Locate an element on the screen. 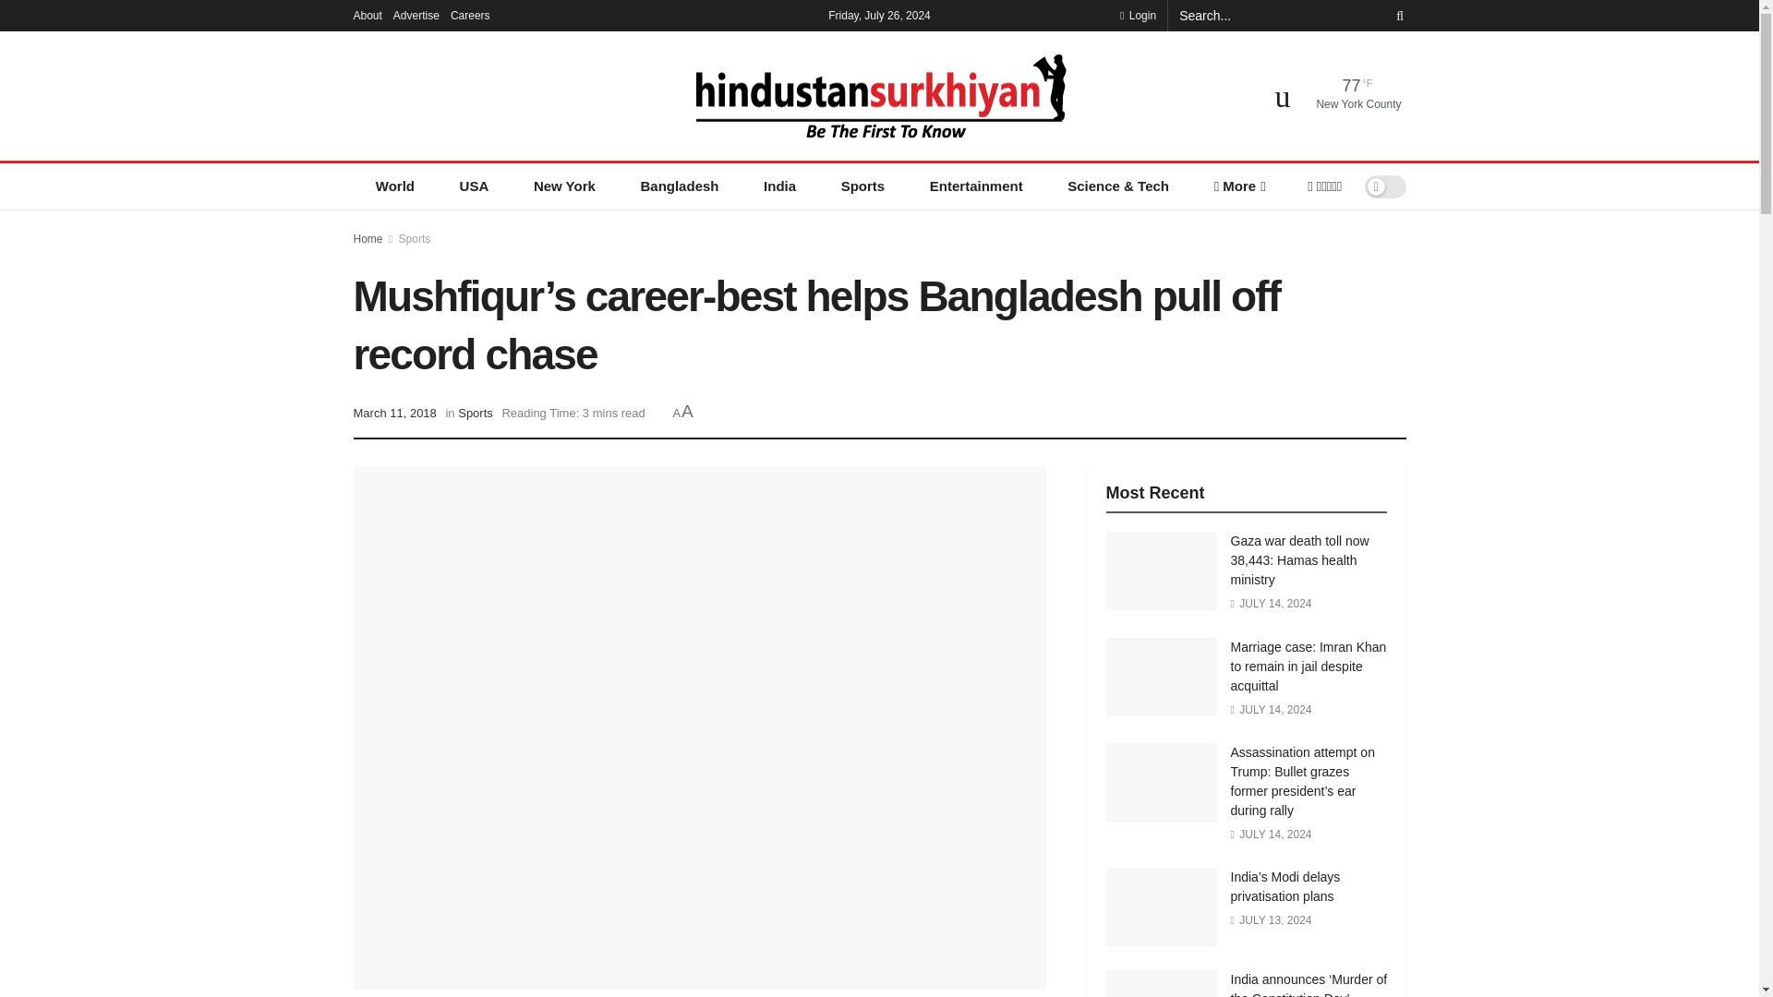 The image size is (1773, 997). Advertise is located at coordinates (416, 15).